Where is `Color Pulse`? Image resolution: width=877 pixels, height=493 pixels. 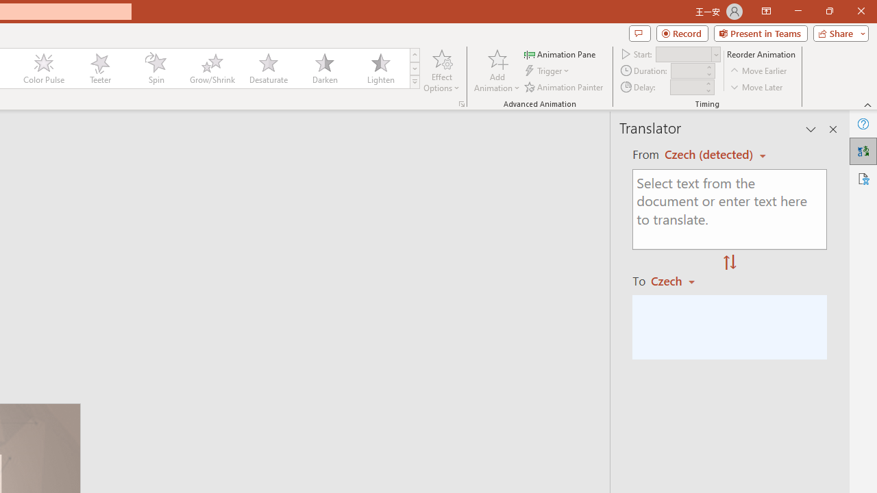 Color Pulse is located at coordinates (44, 68).